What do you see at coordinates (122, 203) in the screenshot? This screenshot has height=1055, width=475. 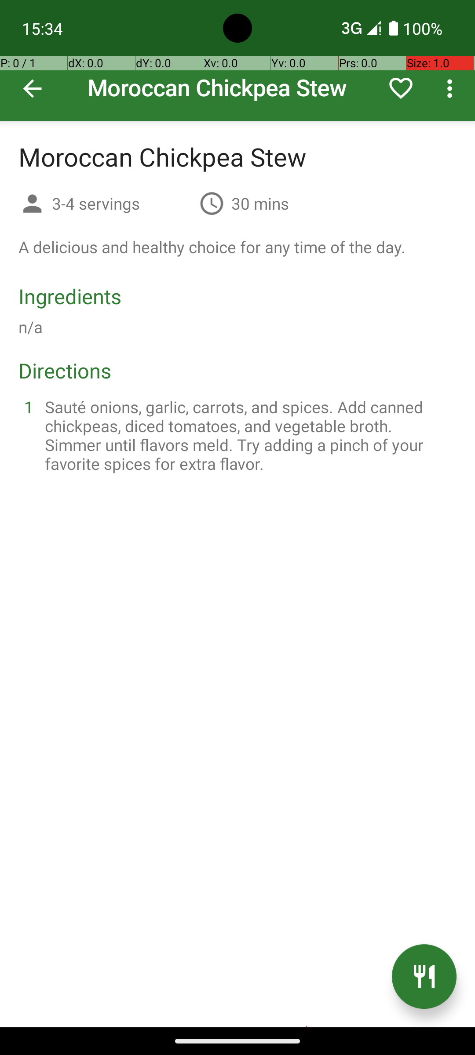 I see `3-4 servings` at bounding box center [122, 203].